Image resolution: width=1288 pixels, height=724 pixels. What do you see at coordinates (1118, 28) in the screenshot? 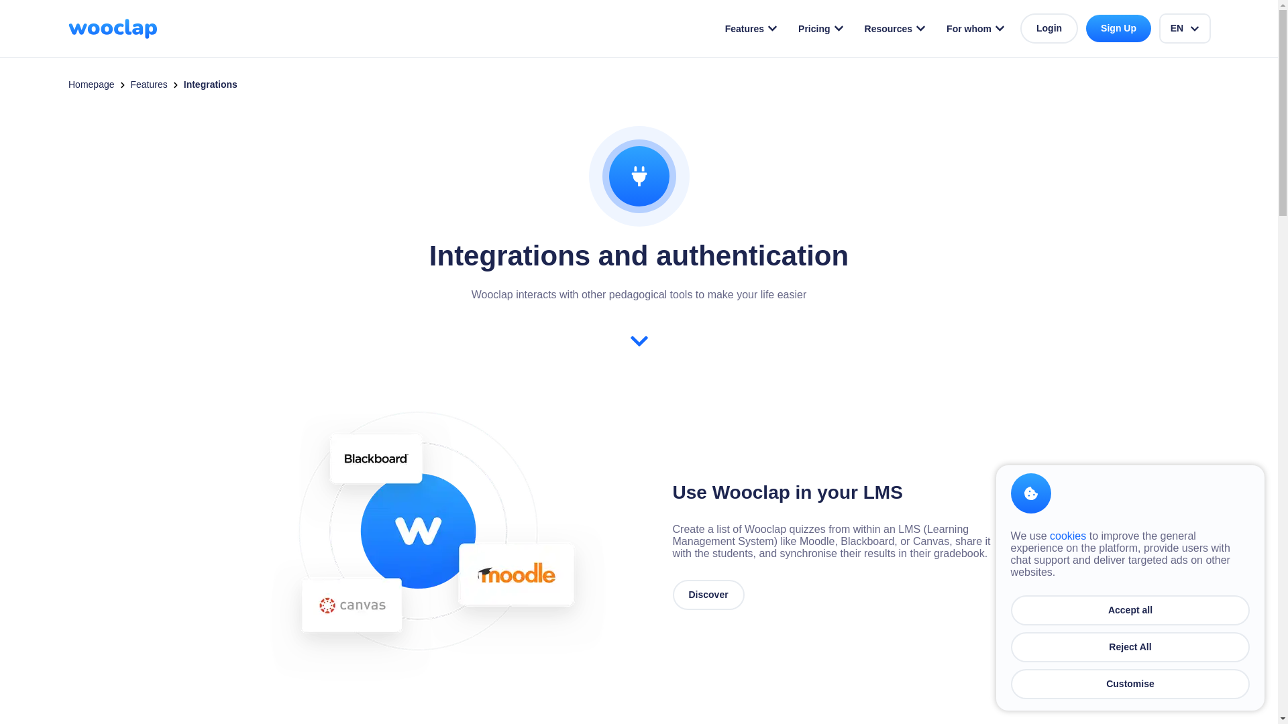
I see `Sign Up` at bounding box center [1118, 28].